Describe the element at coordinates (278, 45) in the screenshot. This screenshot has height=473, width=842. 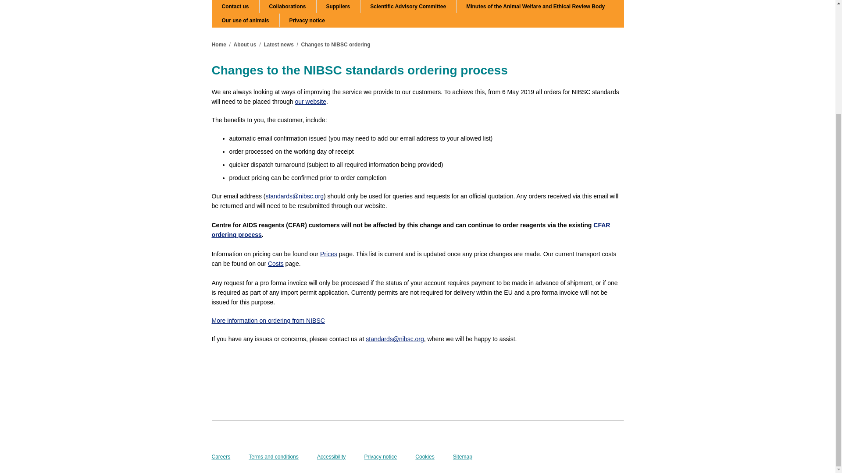
I see `Latest news` at that location.